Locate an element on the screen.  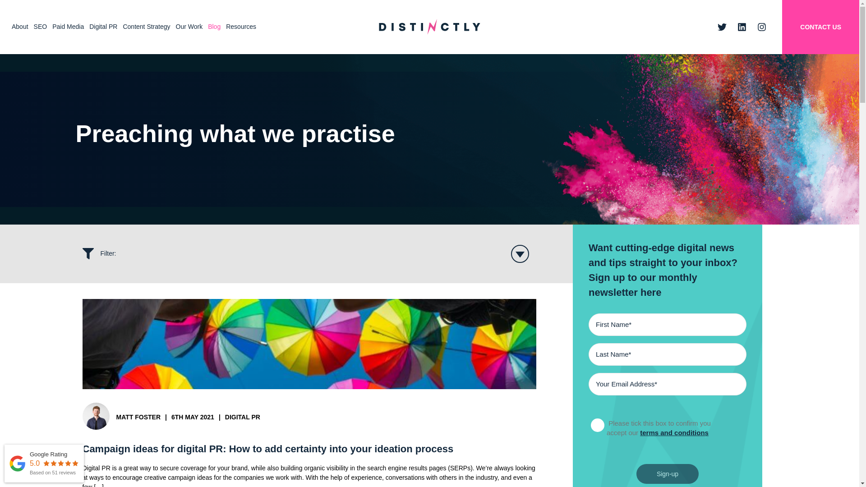
Resources is located at coordinates (241, 27).